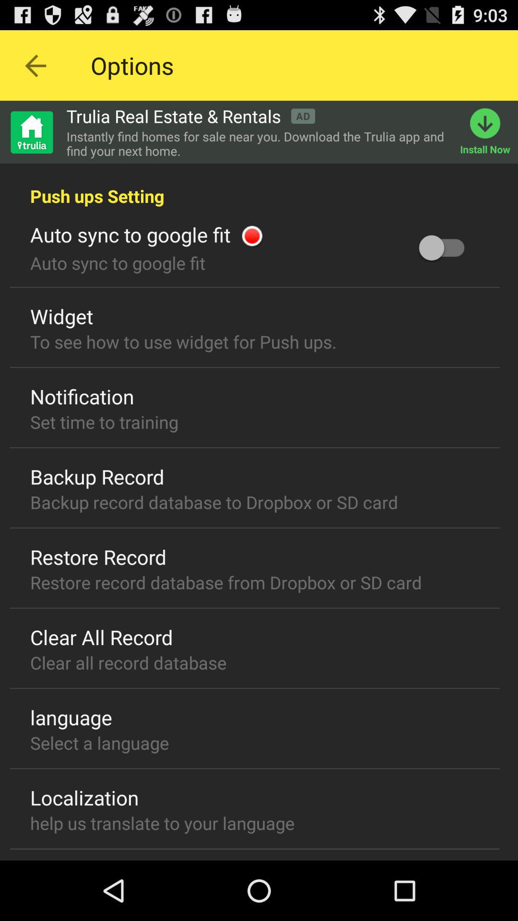  I want to click on go to home, so click(31, 132).